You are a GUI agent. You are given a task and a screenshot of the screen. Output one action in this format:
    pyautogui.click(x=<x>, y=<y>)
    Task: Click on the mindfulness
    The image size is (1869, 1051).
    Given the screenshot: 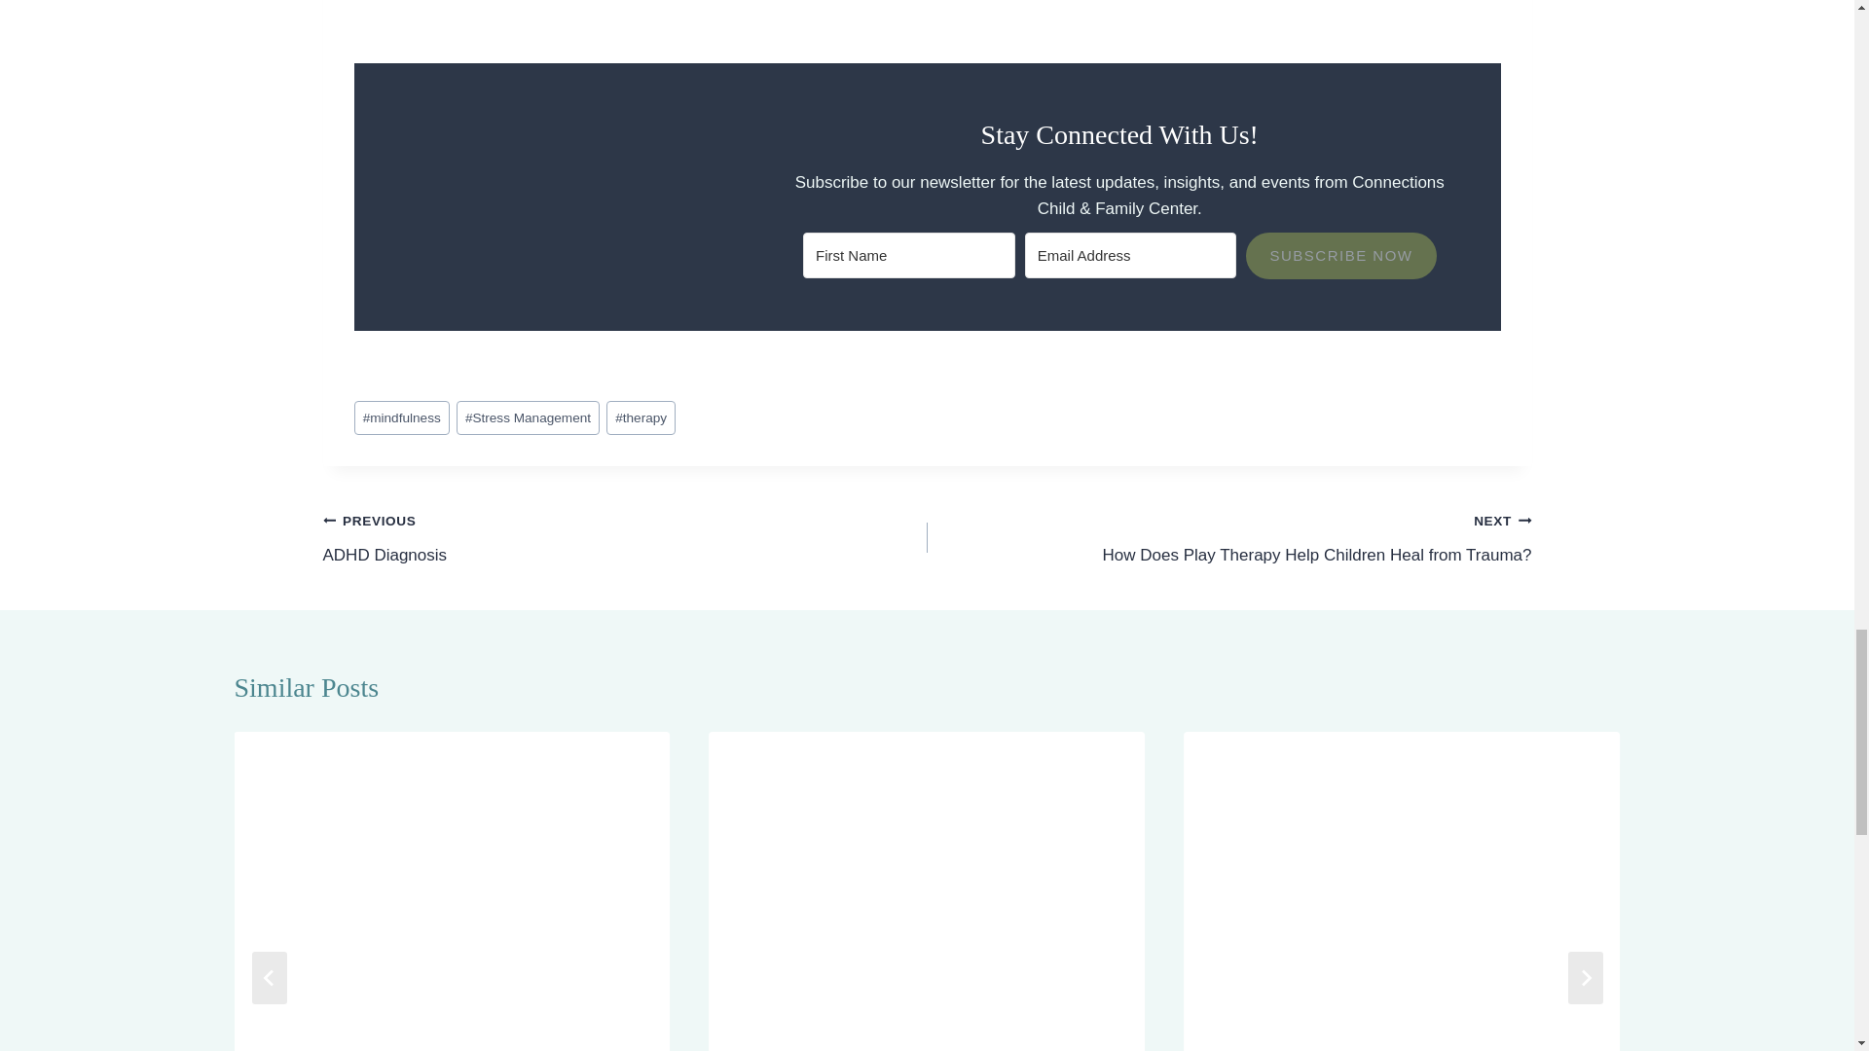 What is the action you would take?
    pyautogui.click(x=402, y=417)
    